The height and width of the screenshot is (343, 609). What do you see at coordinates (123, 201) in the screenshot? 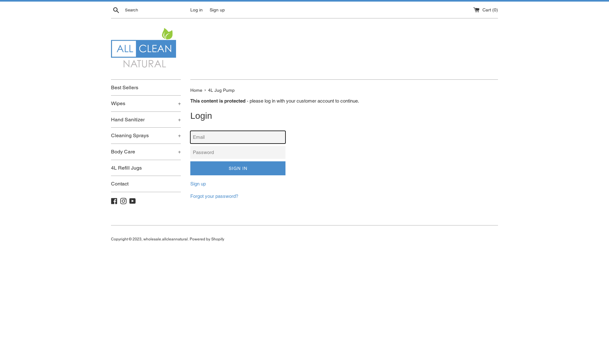
I see `Instagram` at bounding box center [123, 201].